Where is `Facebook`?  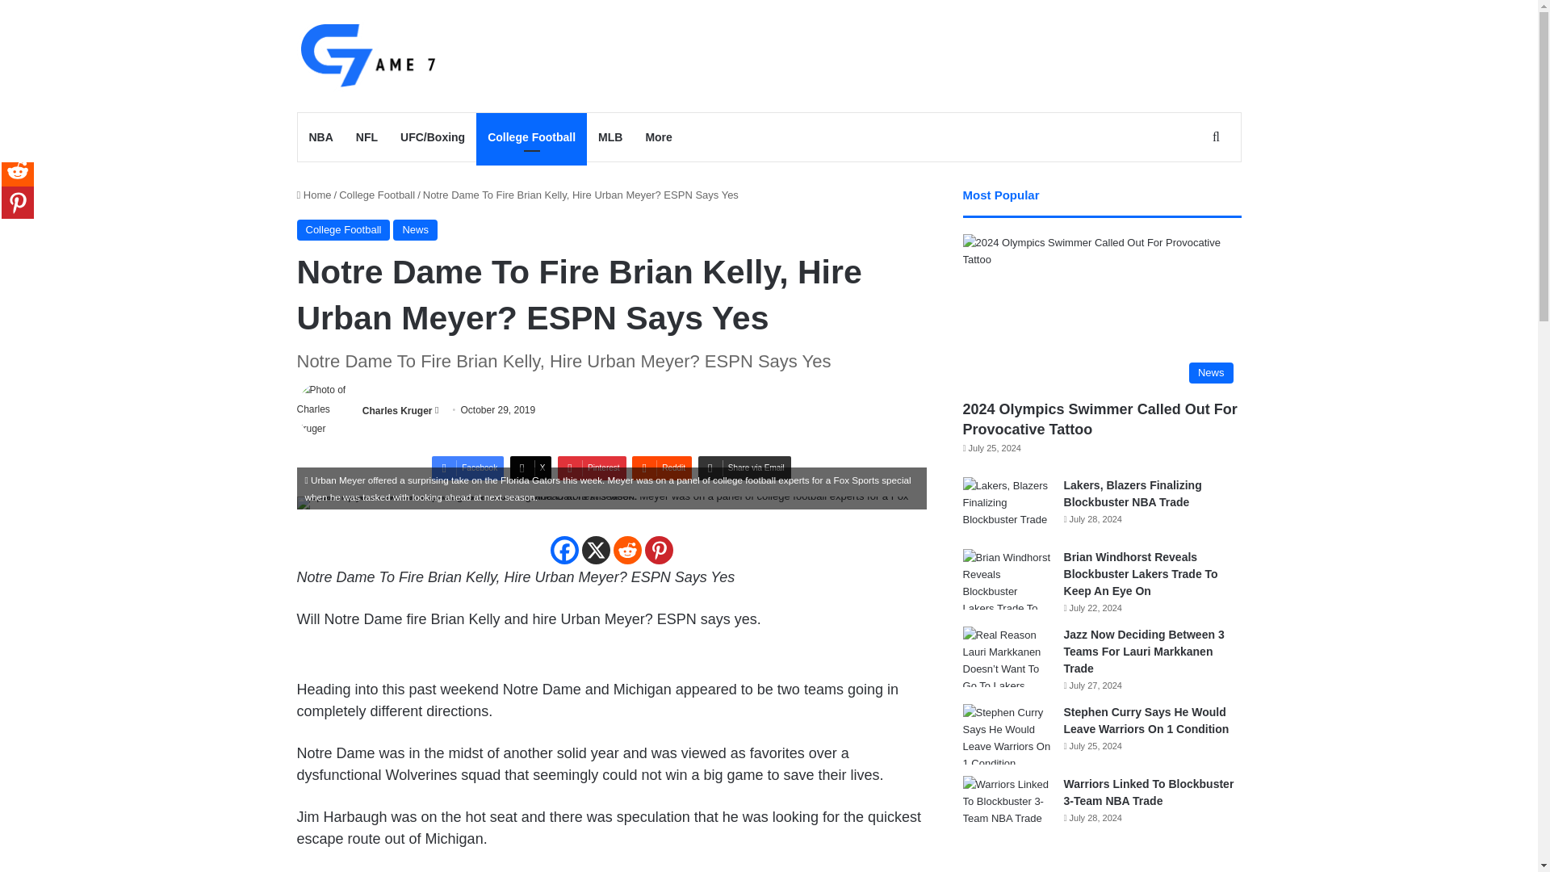 Facebook is located at coordinates (468, 468).